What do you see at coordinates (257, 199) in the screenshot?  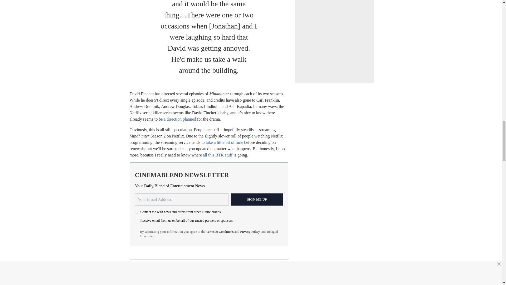 I see `Sign me up` at bounding box center [257, 199].